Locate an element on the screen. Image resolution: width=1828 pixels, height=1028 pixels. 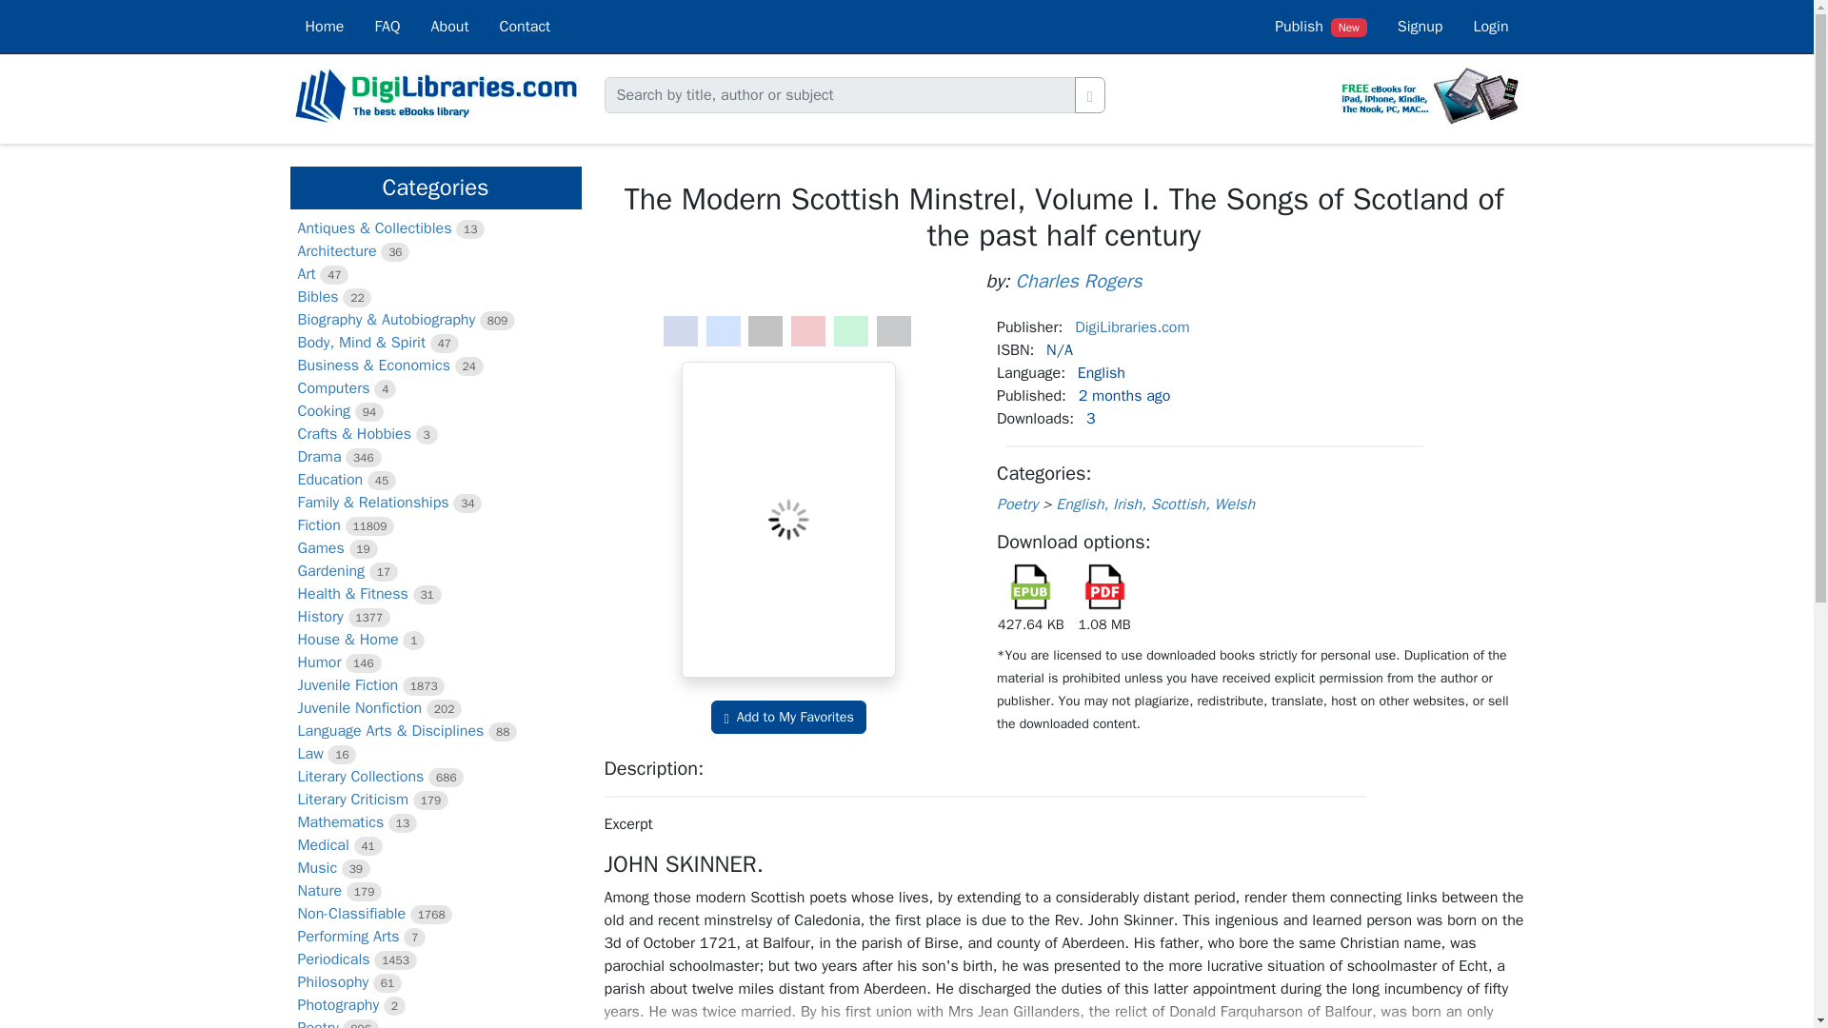
Signup is located at coordinates (1421, 27).